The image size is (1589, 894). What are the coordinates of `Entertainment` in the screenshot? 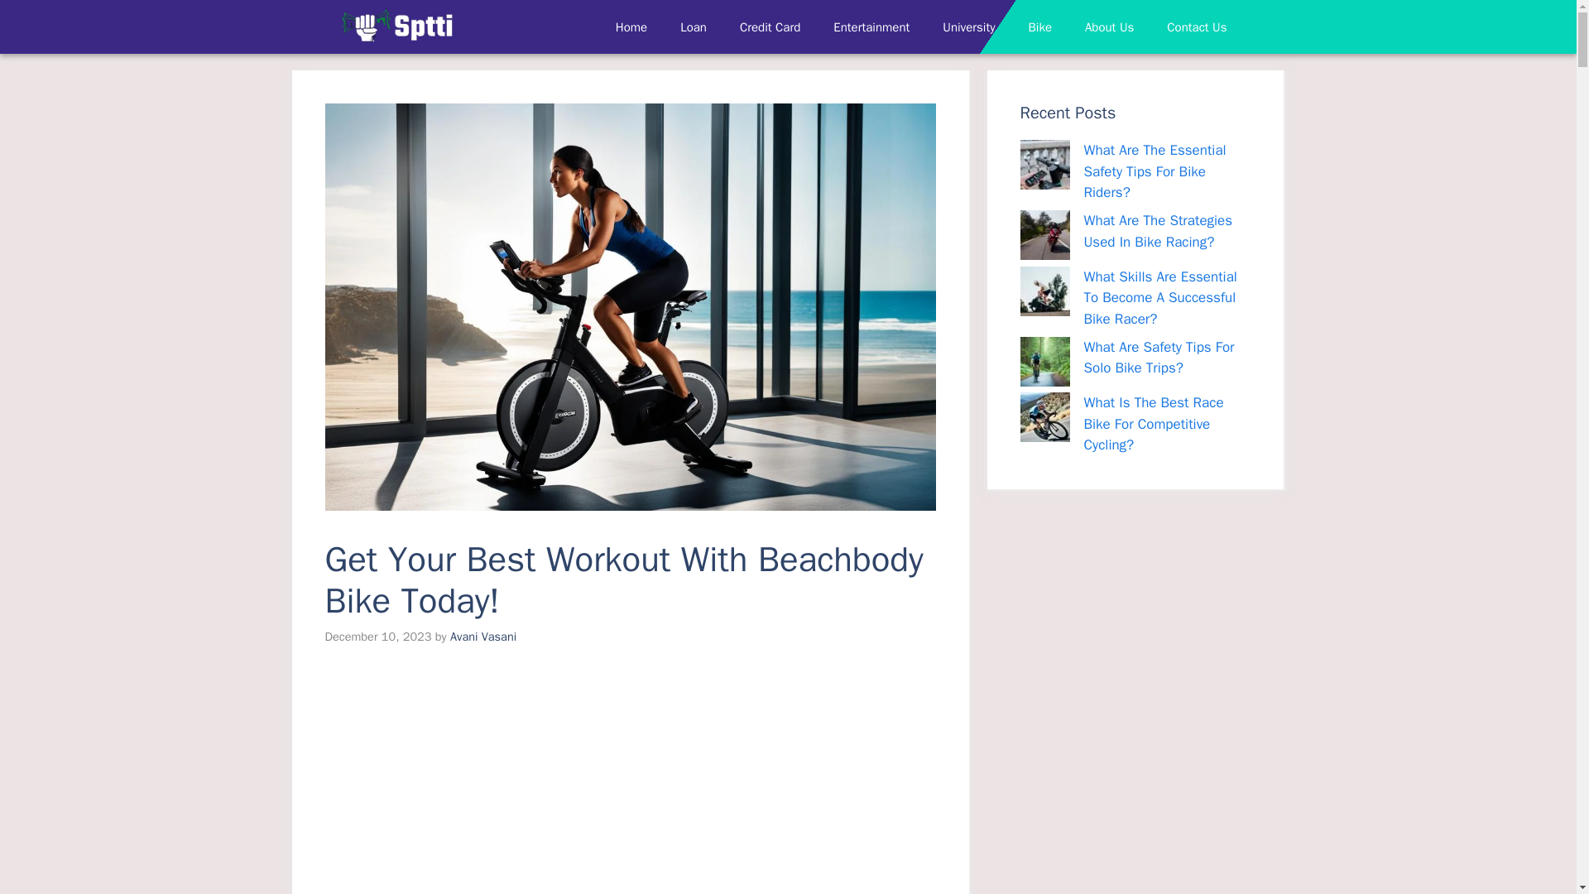 It's located at (871, 26).